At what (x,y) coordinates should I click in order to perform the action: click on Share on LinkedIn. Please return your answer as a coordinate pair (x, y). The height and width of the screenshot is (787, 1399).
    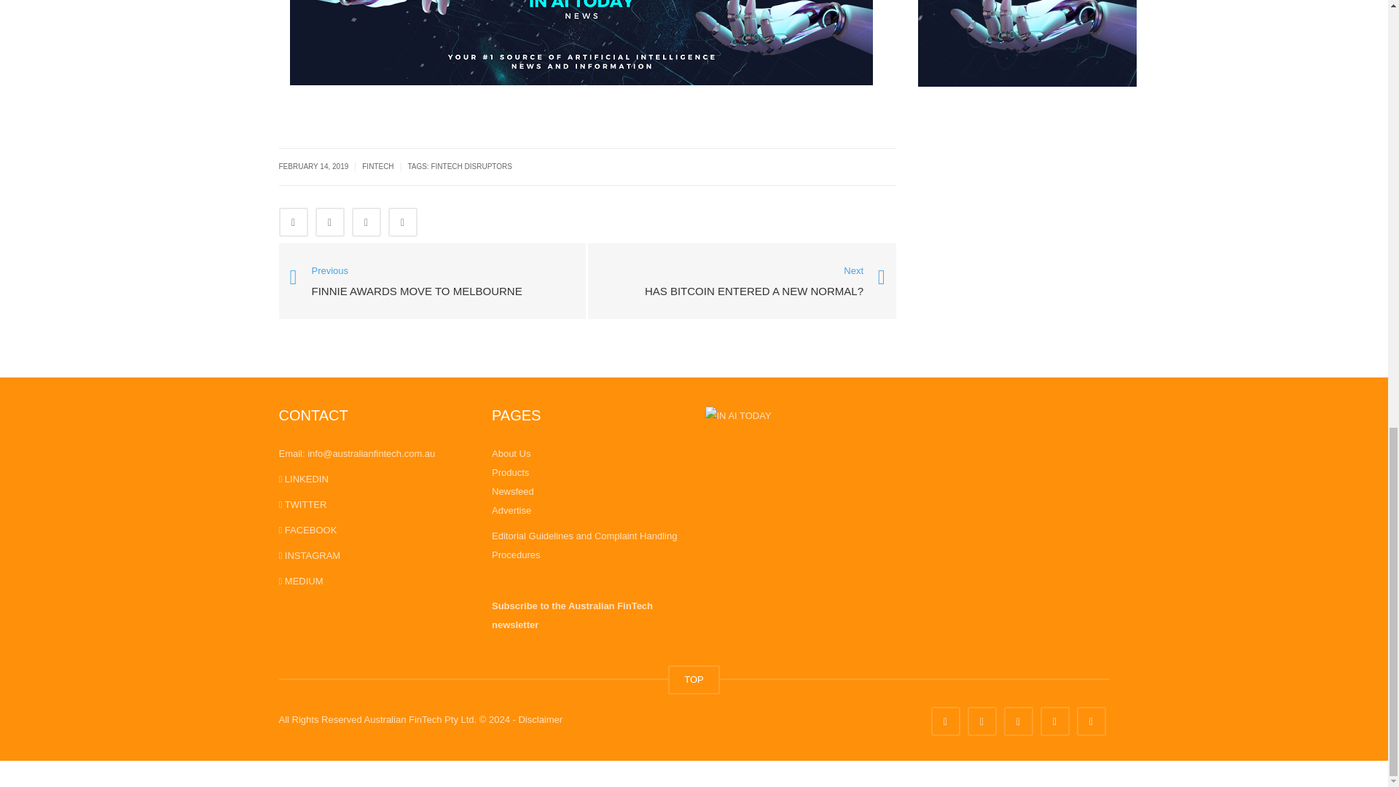
    Looking at the image, I should click on (366, 222).